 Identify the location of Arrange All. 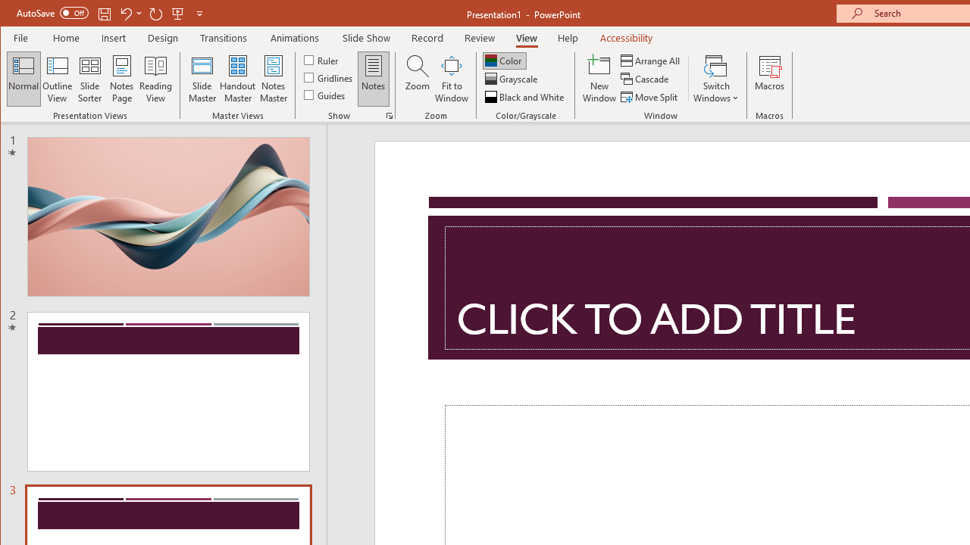
(652, 61).